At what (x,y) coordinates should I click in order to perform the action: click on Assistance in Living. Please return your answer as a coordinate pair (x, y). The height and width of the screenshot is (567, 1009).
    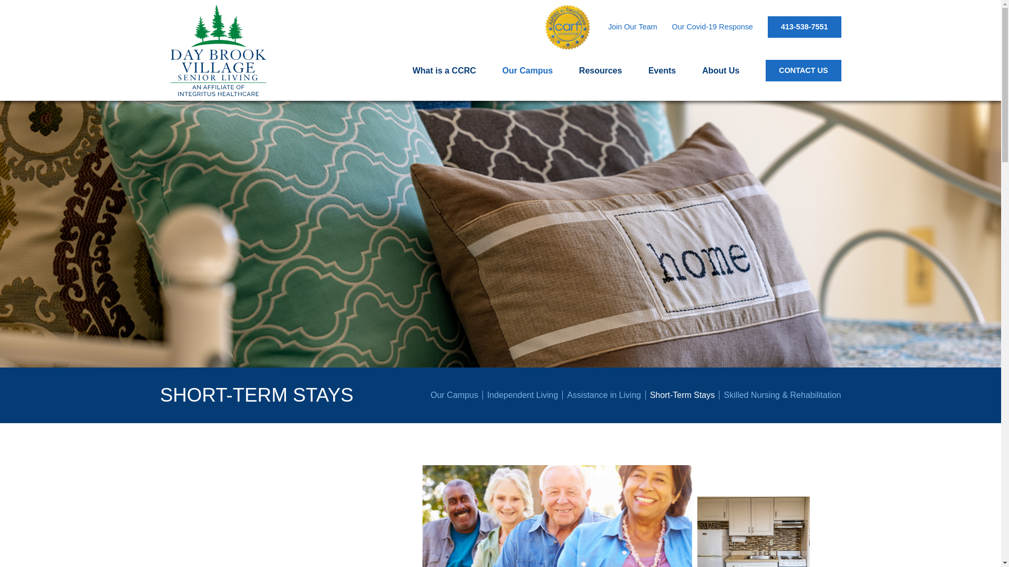
    Looking at the image, I should click on (606, 395).